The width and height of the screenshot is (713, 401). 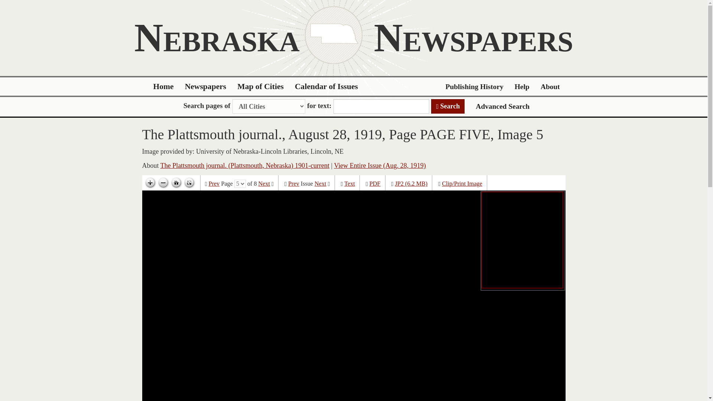 I want to click on Advanced Search, so click(x=502, y=106).